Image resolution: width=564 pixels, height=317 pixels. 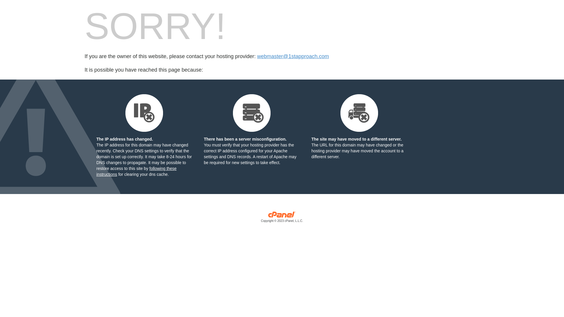 I want to click on following these instructions, so click(x=136, y=171).